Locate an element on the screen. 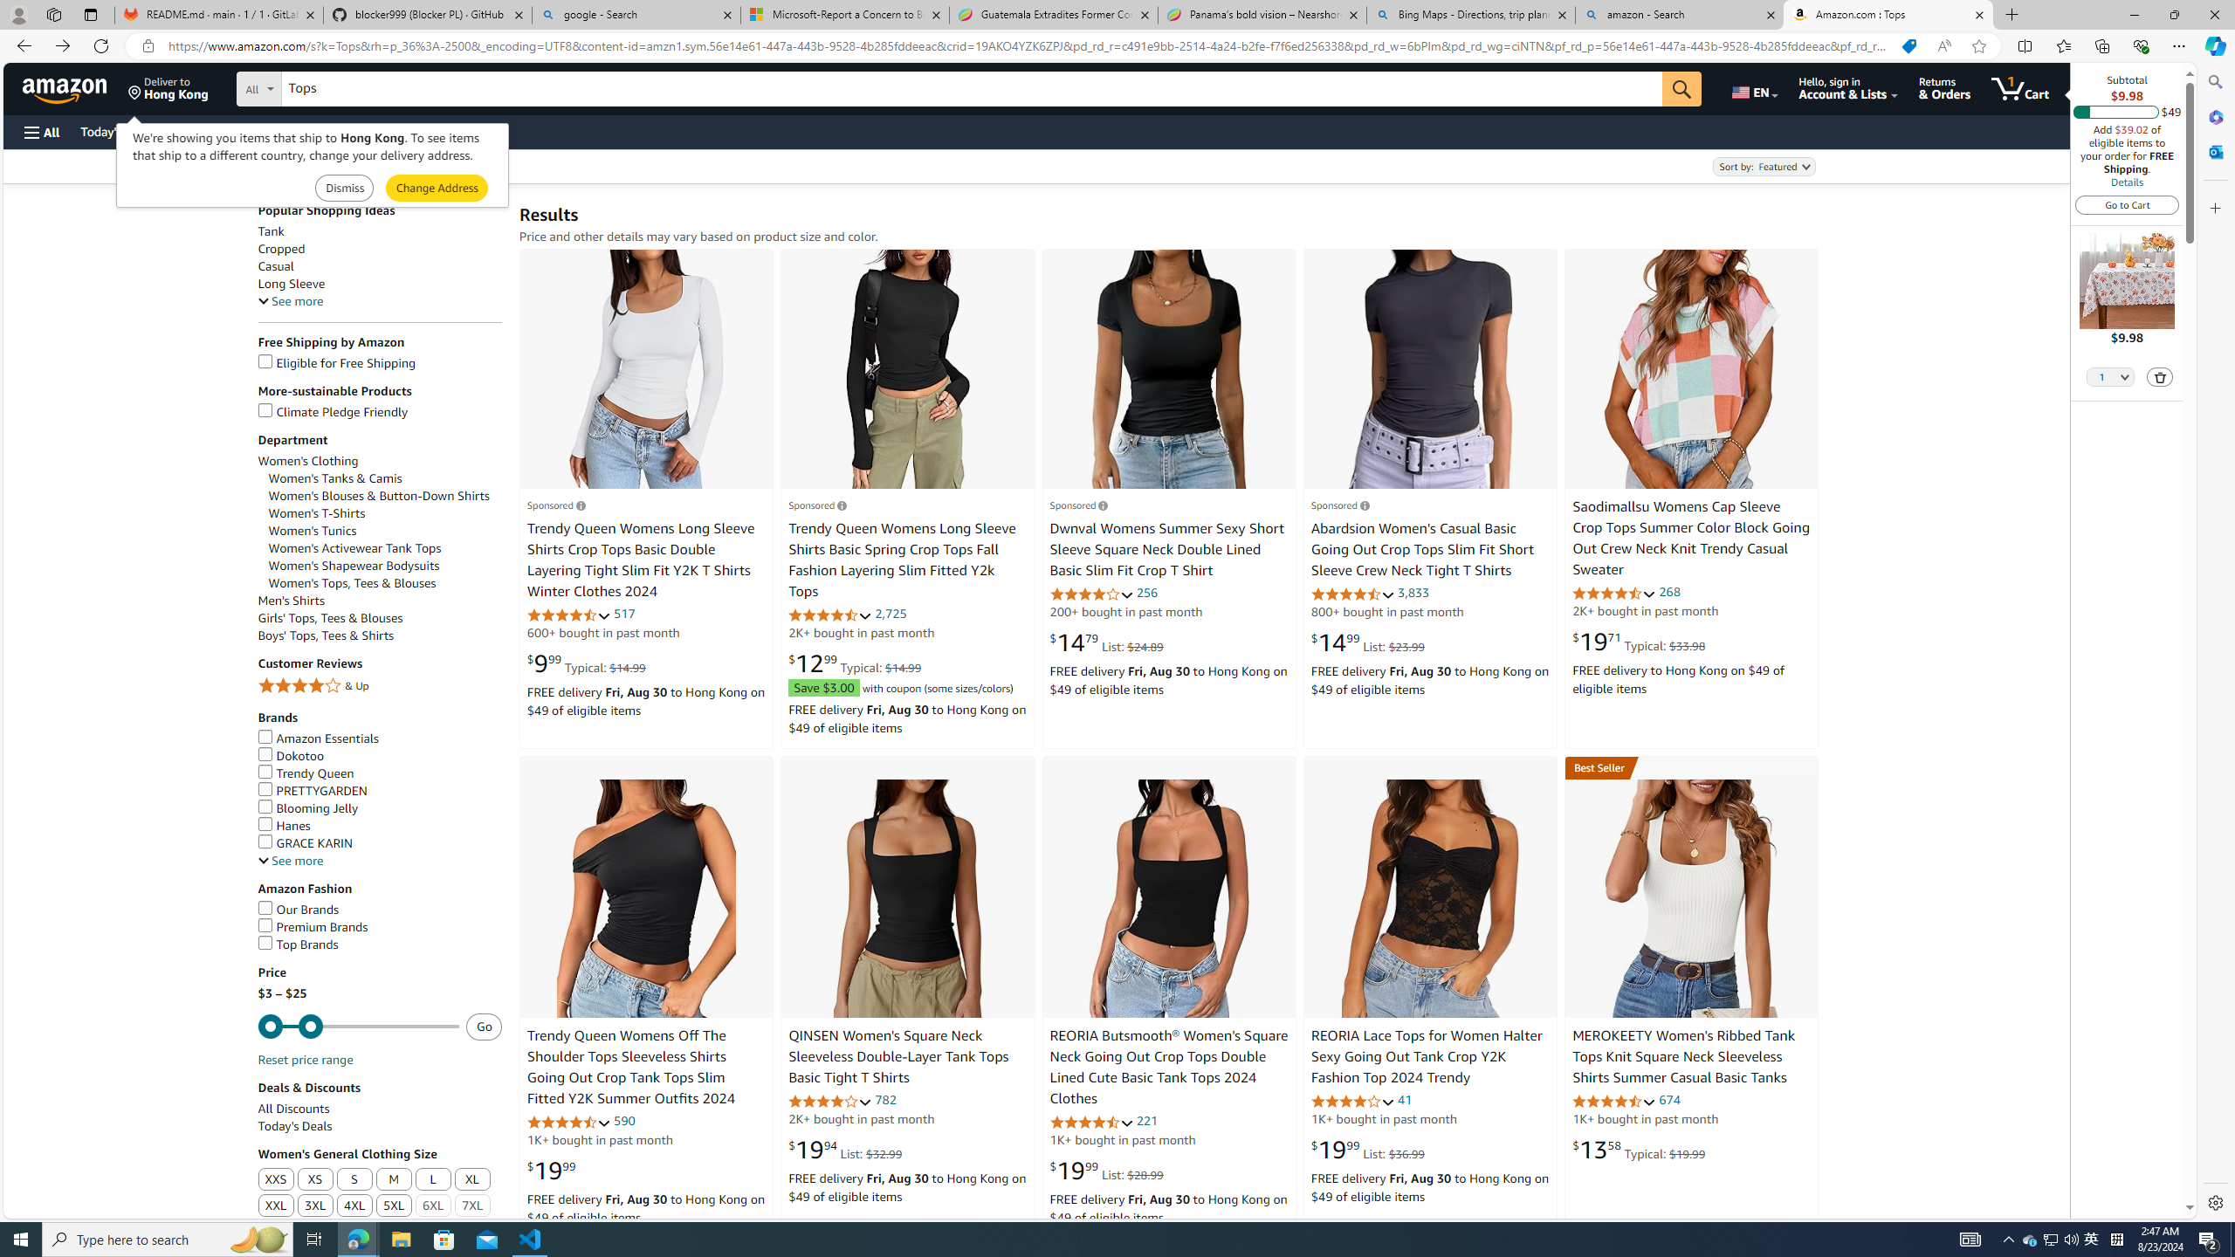 Image resolution: width=2235 pixels, height=1257 pixels. Tank is located at coordinates (380, 230).